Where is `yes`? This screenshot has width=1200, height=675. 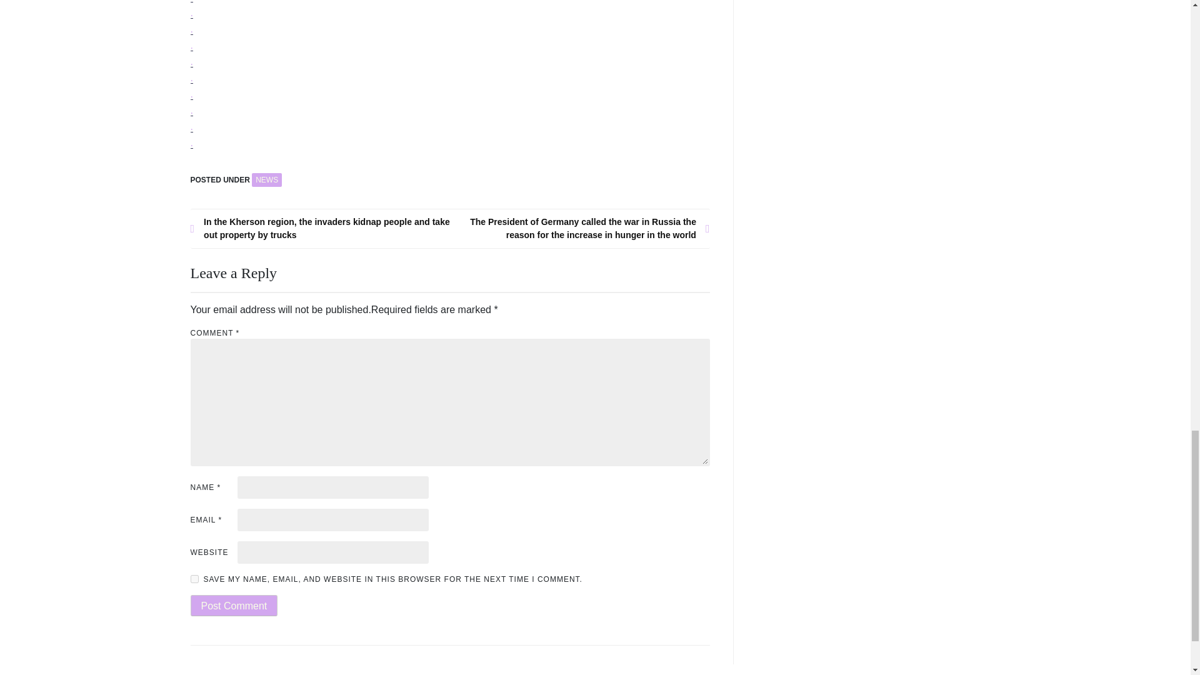 yes is located at coordinates (194, 579).